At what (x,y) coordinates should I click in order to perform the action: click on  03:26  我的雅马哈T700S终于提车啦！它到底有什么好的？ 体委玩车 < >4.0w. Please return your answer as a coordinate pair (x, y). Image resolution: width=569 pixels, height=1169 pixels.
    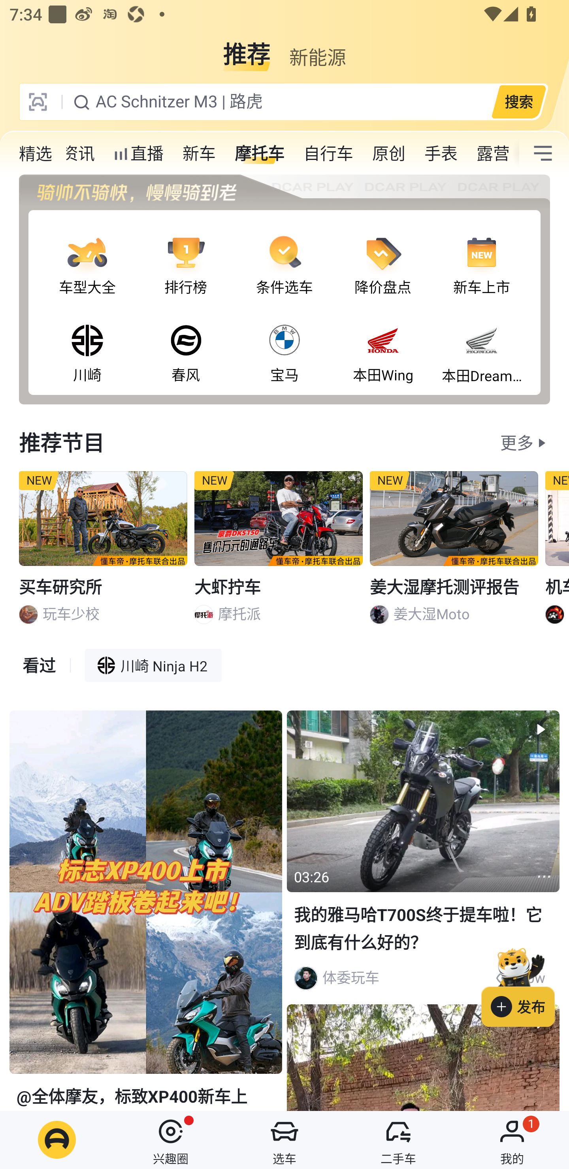
    Looking at the image, I should click on (423, 855).